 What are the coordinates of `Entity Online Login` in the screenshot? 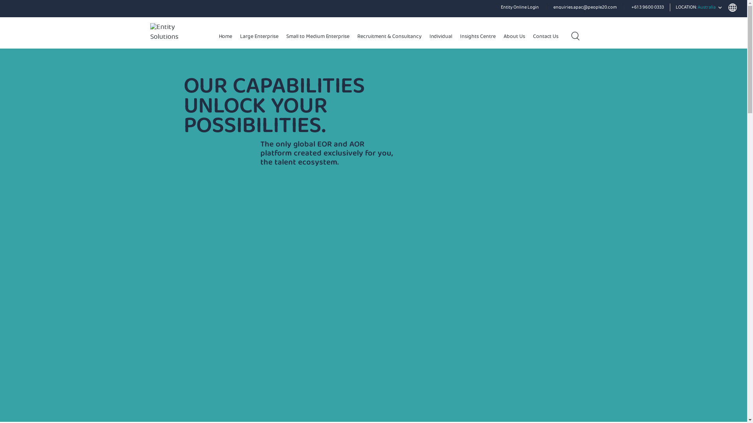 It's located at (520, 8).